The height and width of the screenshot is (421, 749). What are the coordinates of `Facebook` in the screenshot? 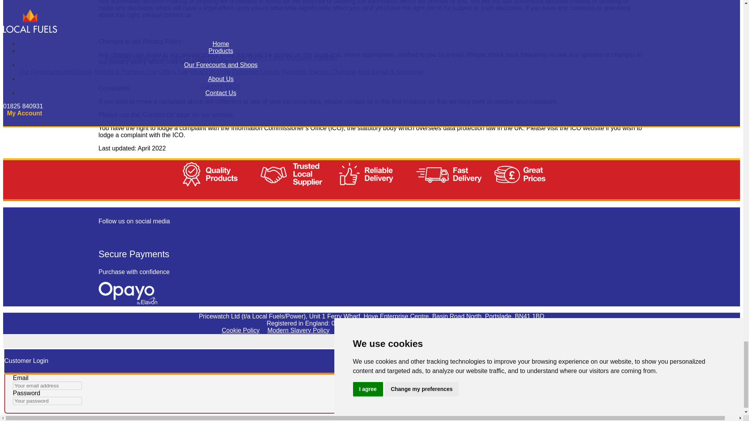 It's located at (102, 233).